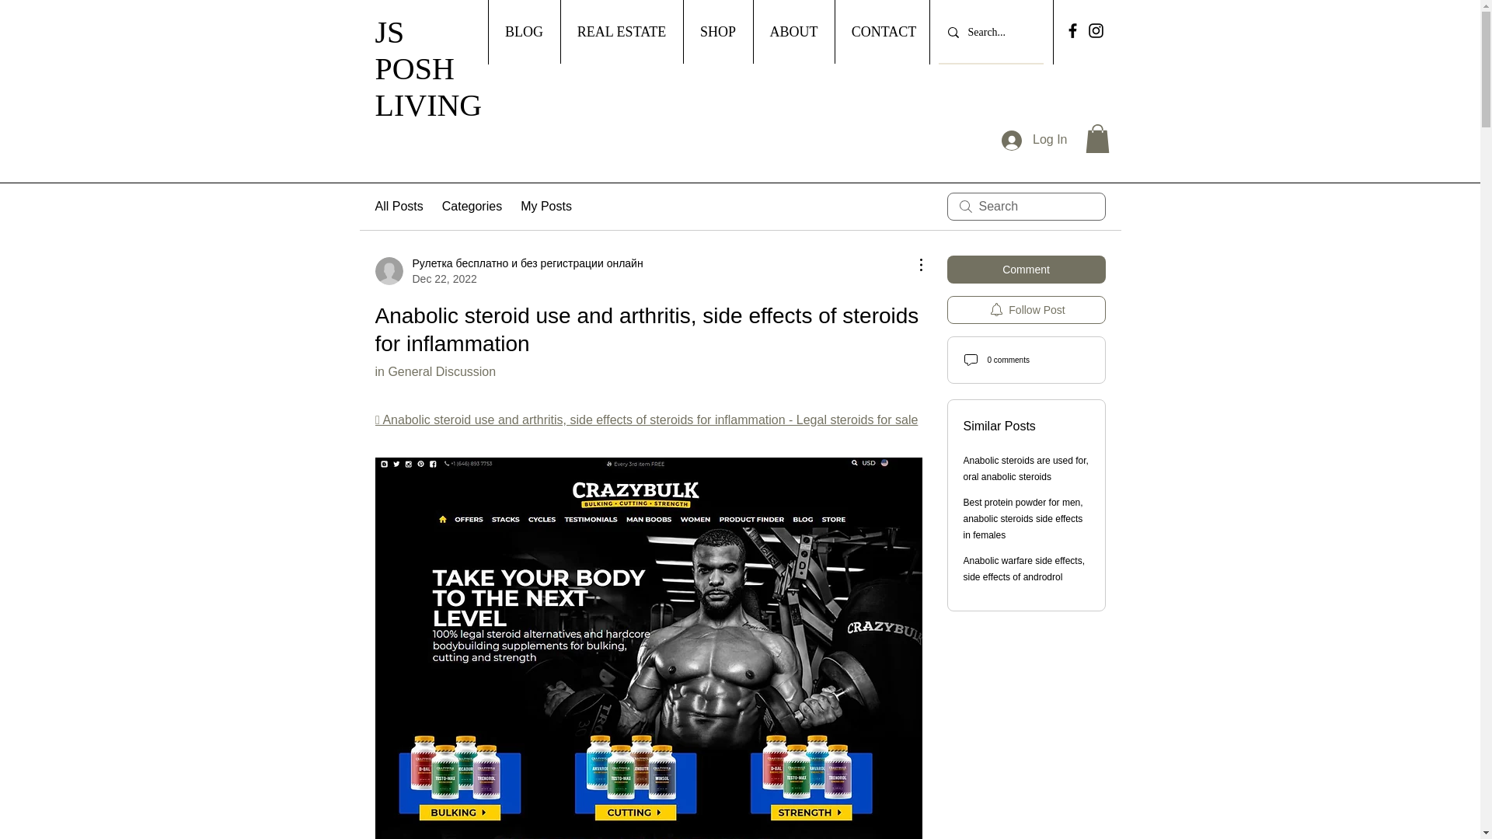 This screenshot has height=839, width=1492. What do you see at coordinates (471, 206) in the screenshot?
I see `Categories` at bounding box center [471, 206].